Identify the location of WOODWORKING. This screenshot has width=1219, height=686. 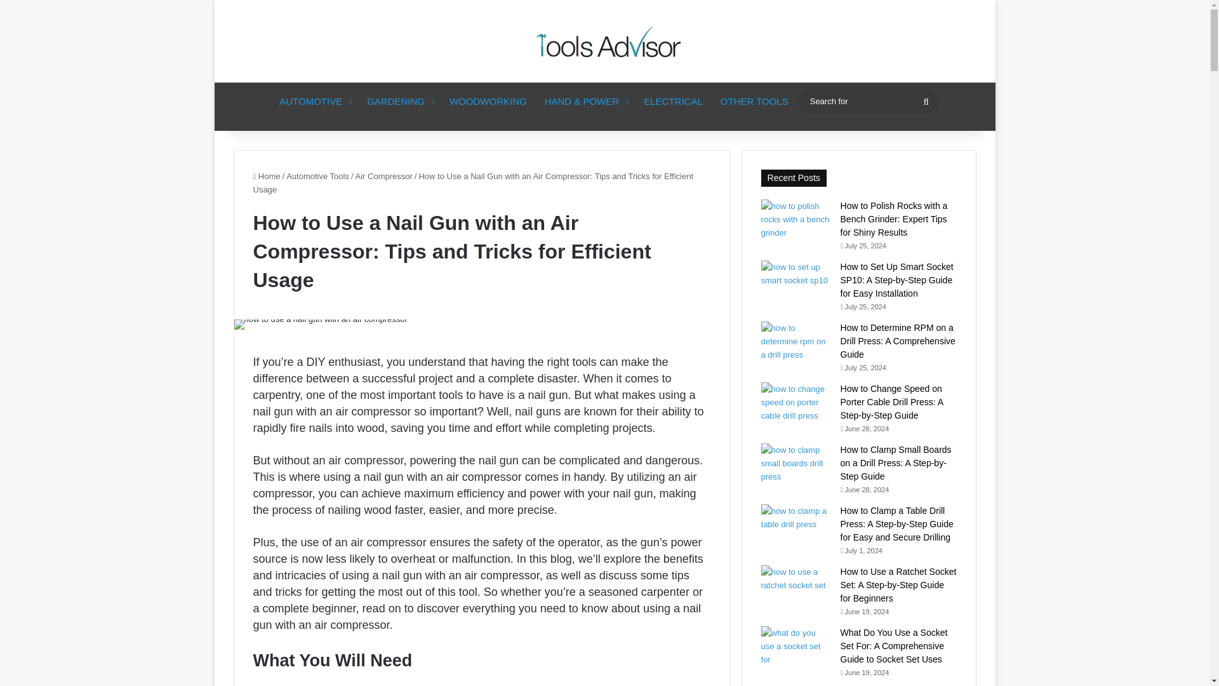
(488, 102).